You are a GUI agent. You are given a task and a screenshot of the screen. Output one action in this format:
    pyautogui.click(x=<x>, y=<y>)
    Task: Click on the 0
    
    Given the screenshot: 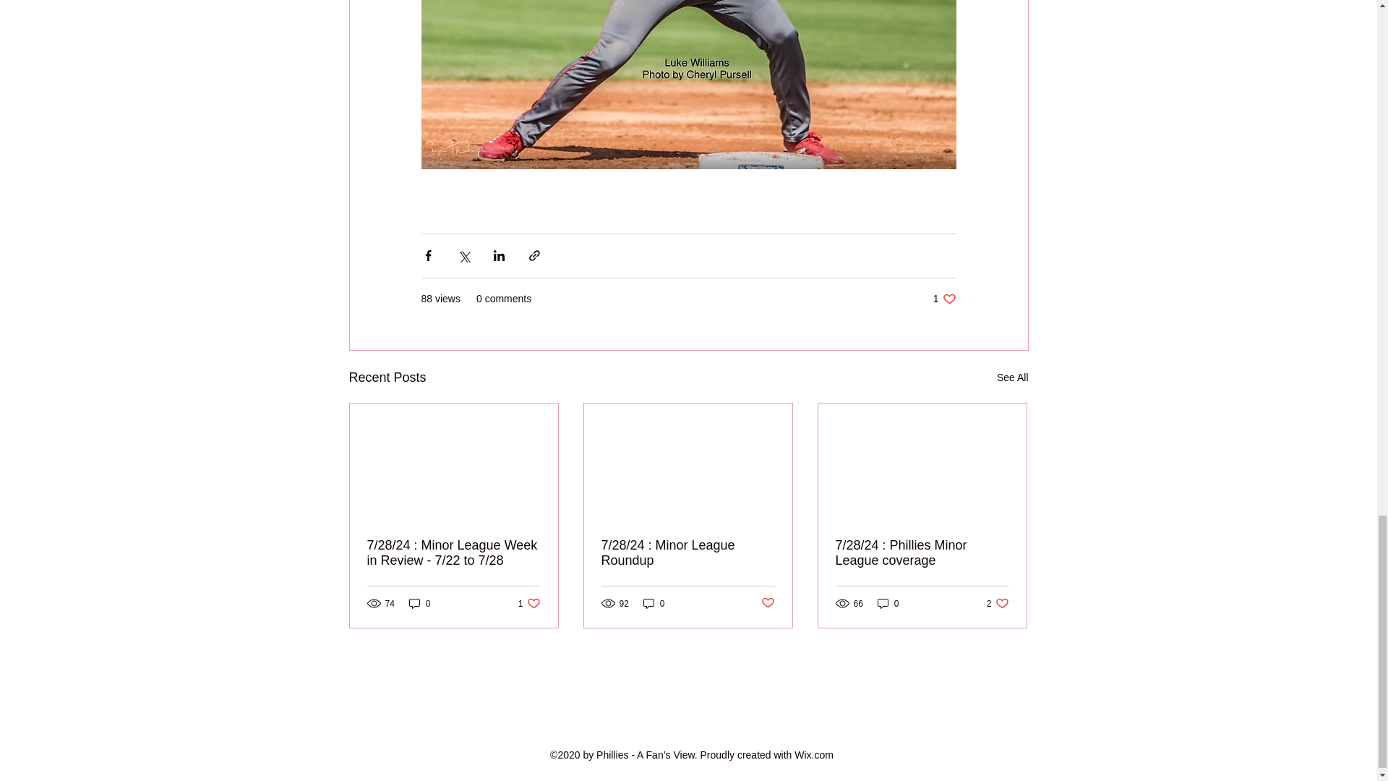 What is the action you would take?
    pyautogui.click(x=944, y=299)
    